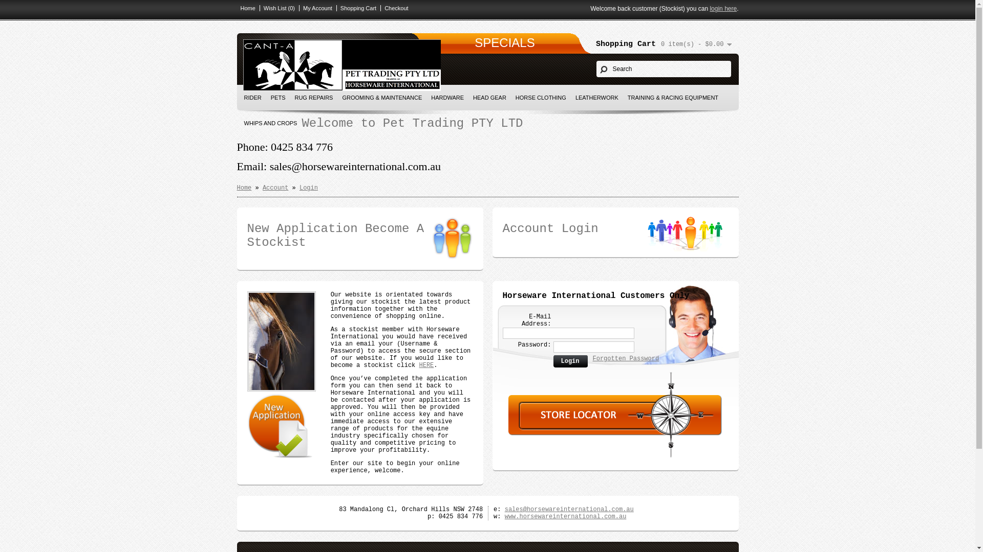 The width and height of the screenshot is (983, 552). Describe the element at coordinates (489, 98) in the screenshot. I see `HEAD GEAR` at that location.